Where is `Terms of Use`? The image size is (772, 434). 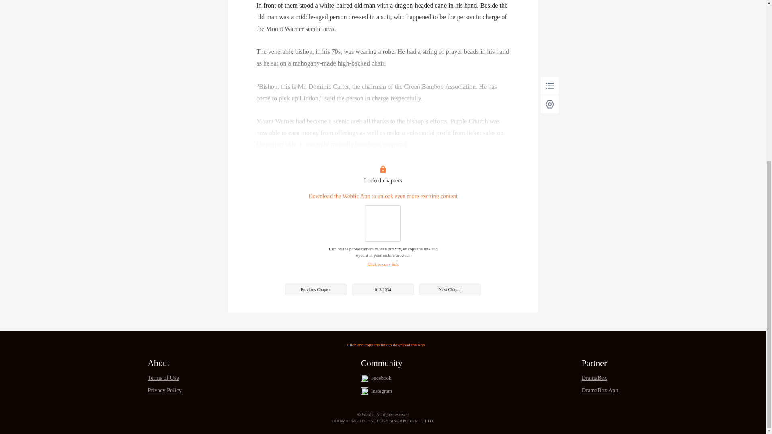 Terms of Use is located at coordinates (165, 378).